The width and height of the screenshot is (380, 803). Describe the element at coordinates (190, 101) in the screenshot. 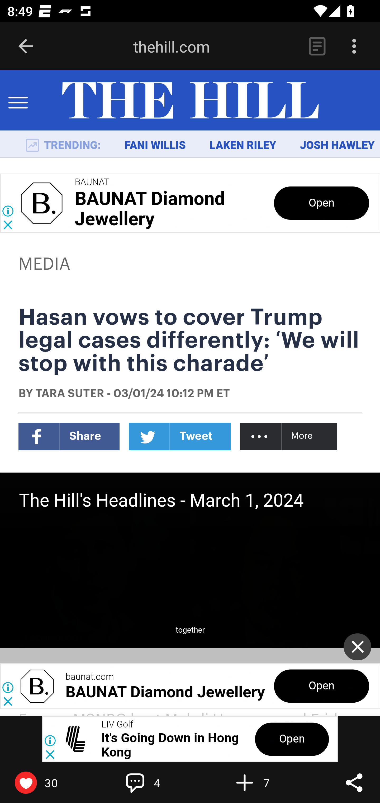

I see `TheHill.com` at that location.